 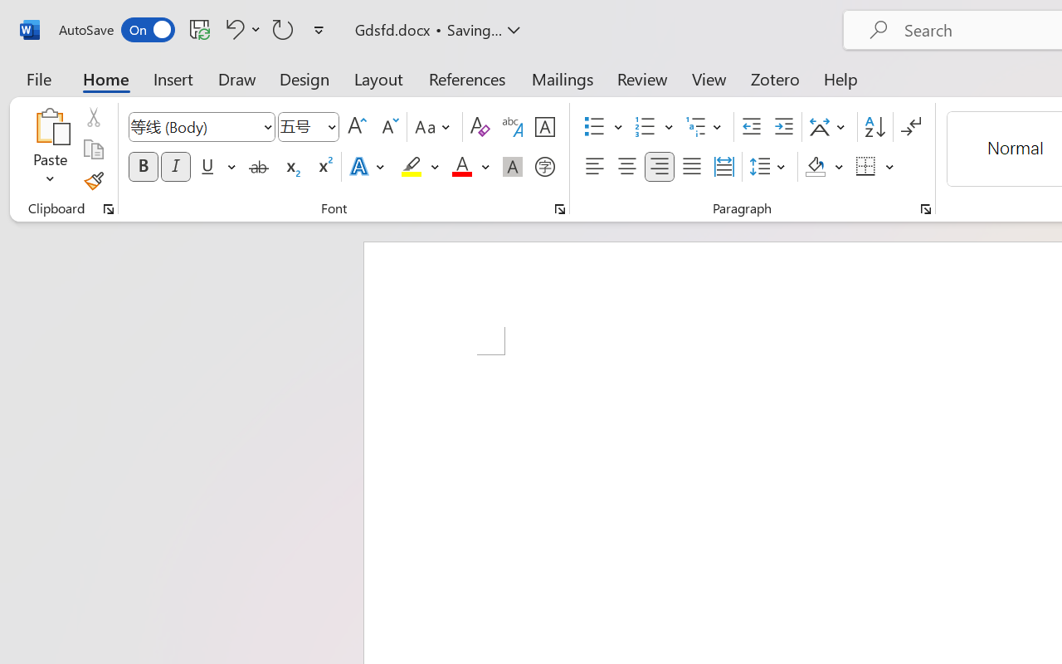 What do you see at coordinates (93, 181) in the screenshot?
I see `Format Painter` at bounding box center [93, 181].